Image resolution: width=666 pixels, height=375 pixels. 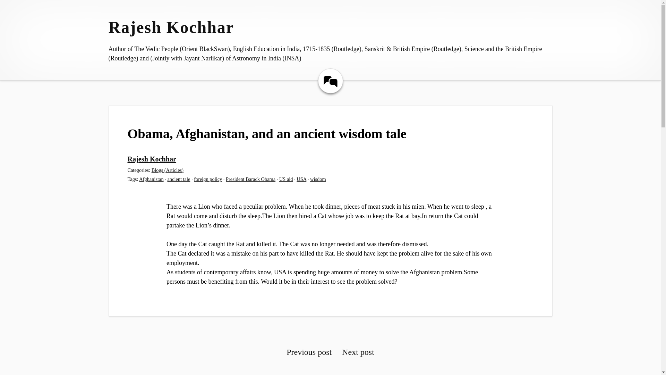 I want to click on Previous post, so click(x=309, y=352).